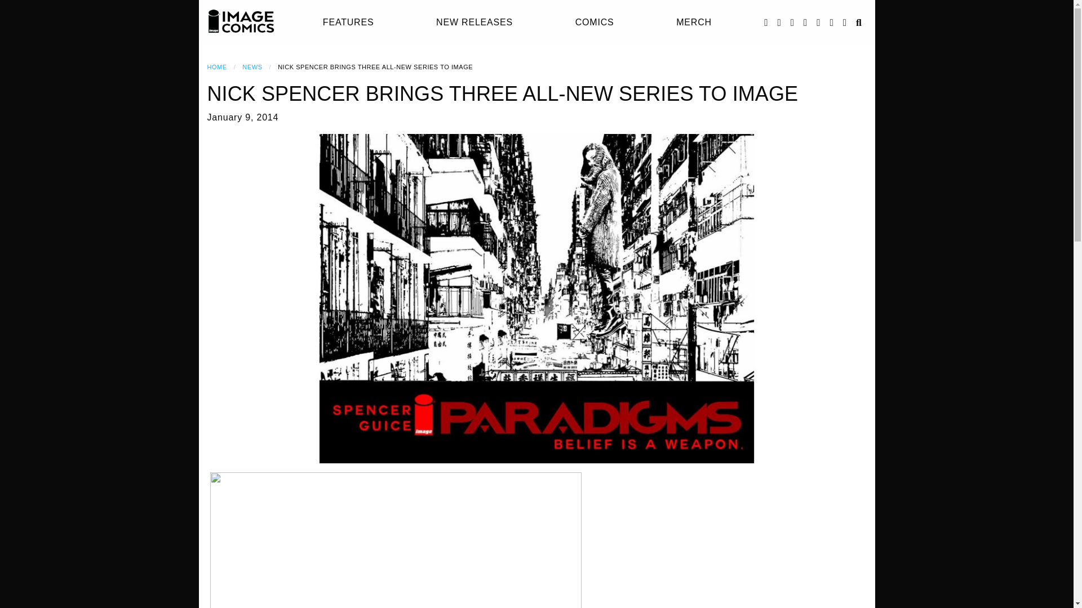  Describe the element at coordinates (218, 67) in the screenshot. I see `HOME` at that location.